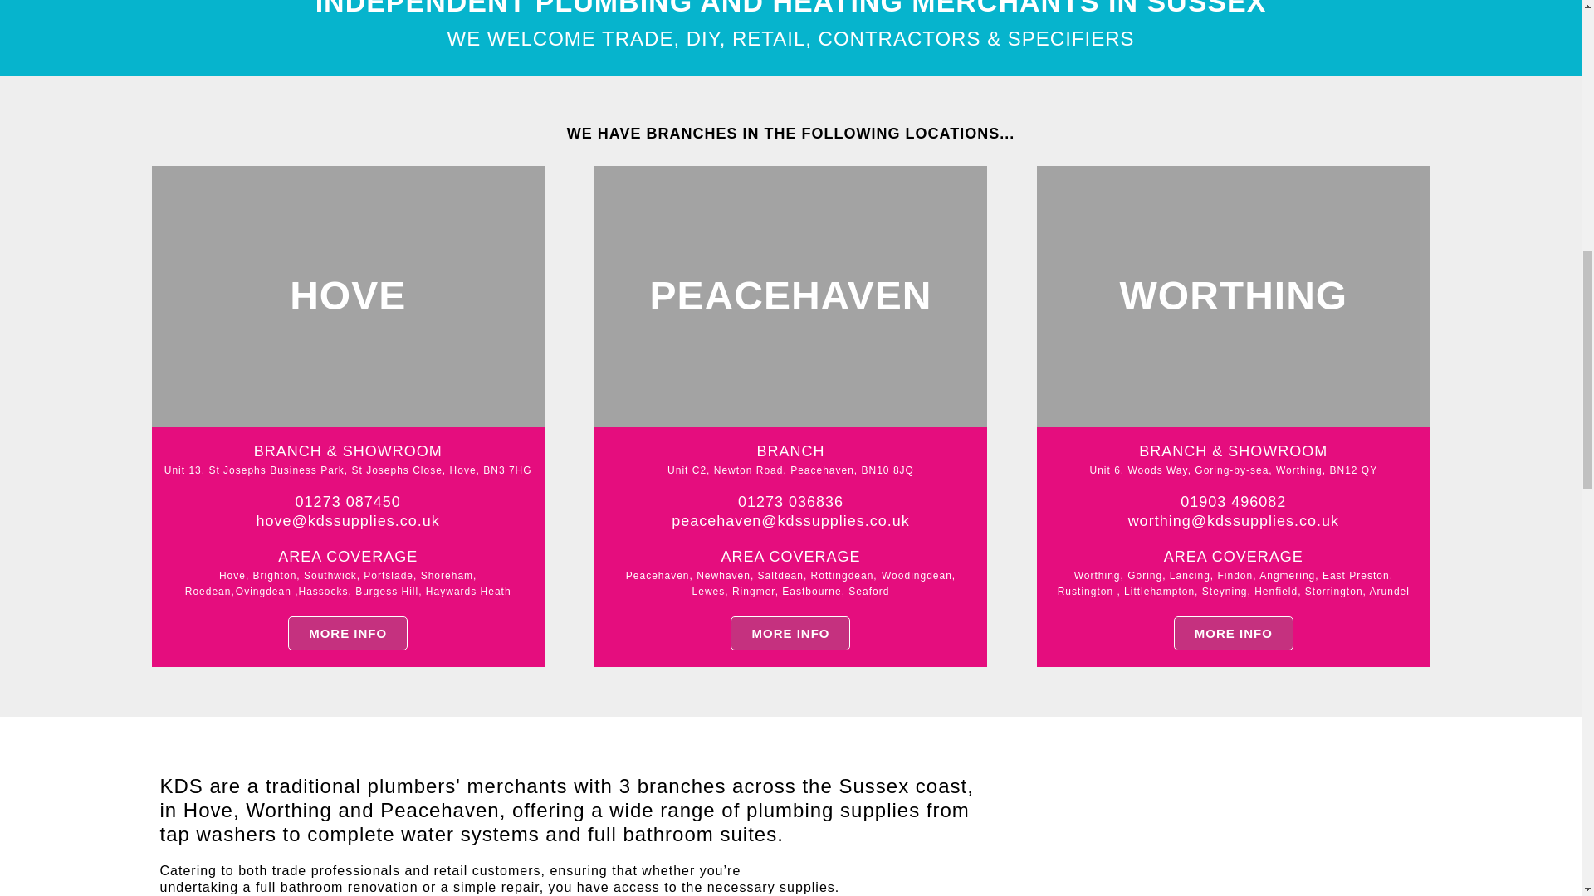 The width and height of the screenshot is (1594, 896). What do you see at coordinates (1234, 501) in the screenshot?
I see `01903 496082` at bounding box center [1234, 501].